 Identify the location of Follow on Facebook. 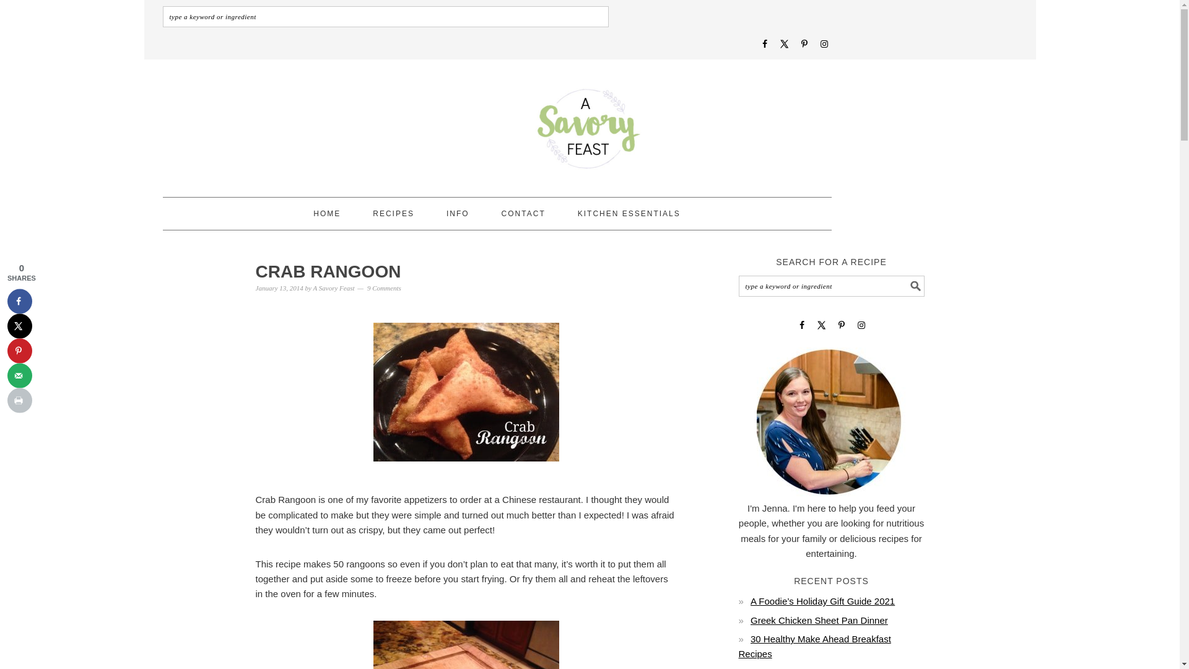
(801, 325).